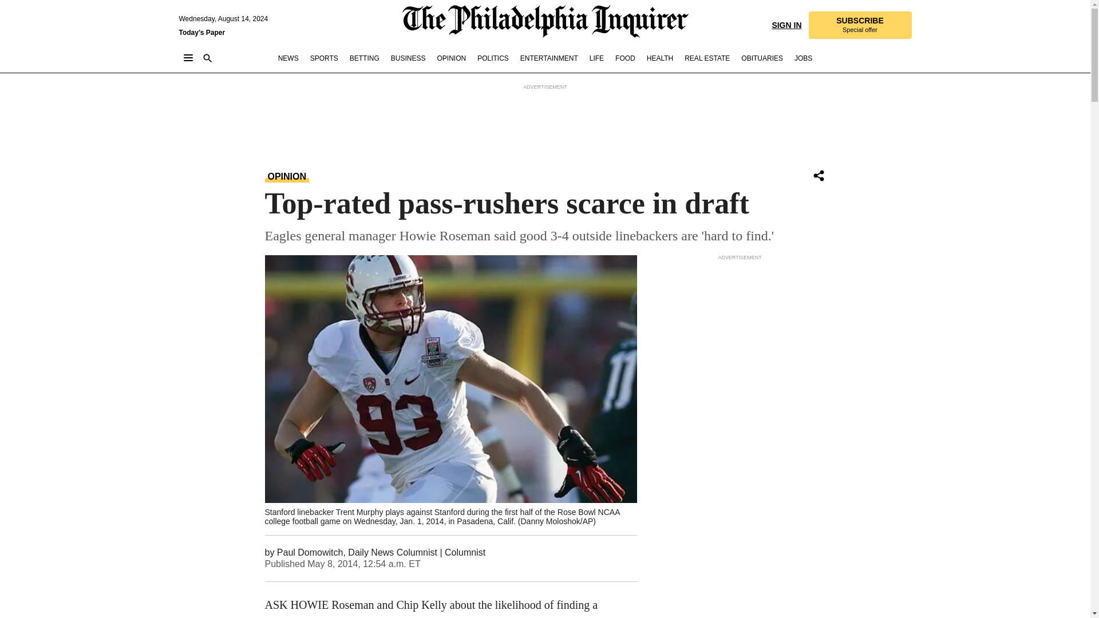  Describe the element at coordinates (492, 58) in the screenshot. I see `POLITICS` at that location.